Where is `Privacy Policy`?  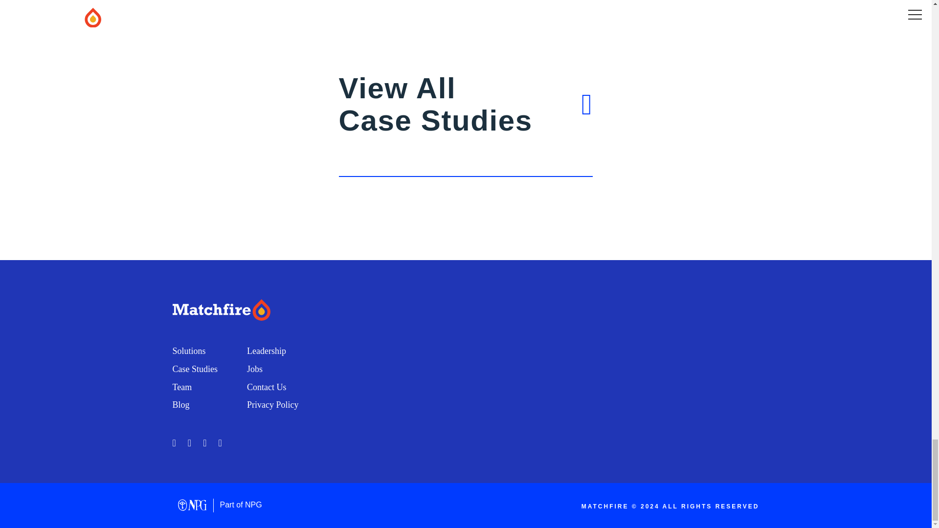 Privacy Policy is located at coordinates (266, 351).